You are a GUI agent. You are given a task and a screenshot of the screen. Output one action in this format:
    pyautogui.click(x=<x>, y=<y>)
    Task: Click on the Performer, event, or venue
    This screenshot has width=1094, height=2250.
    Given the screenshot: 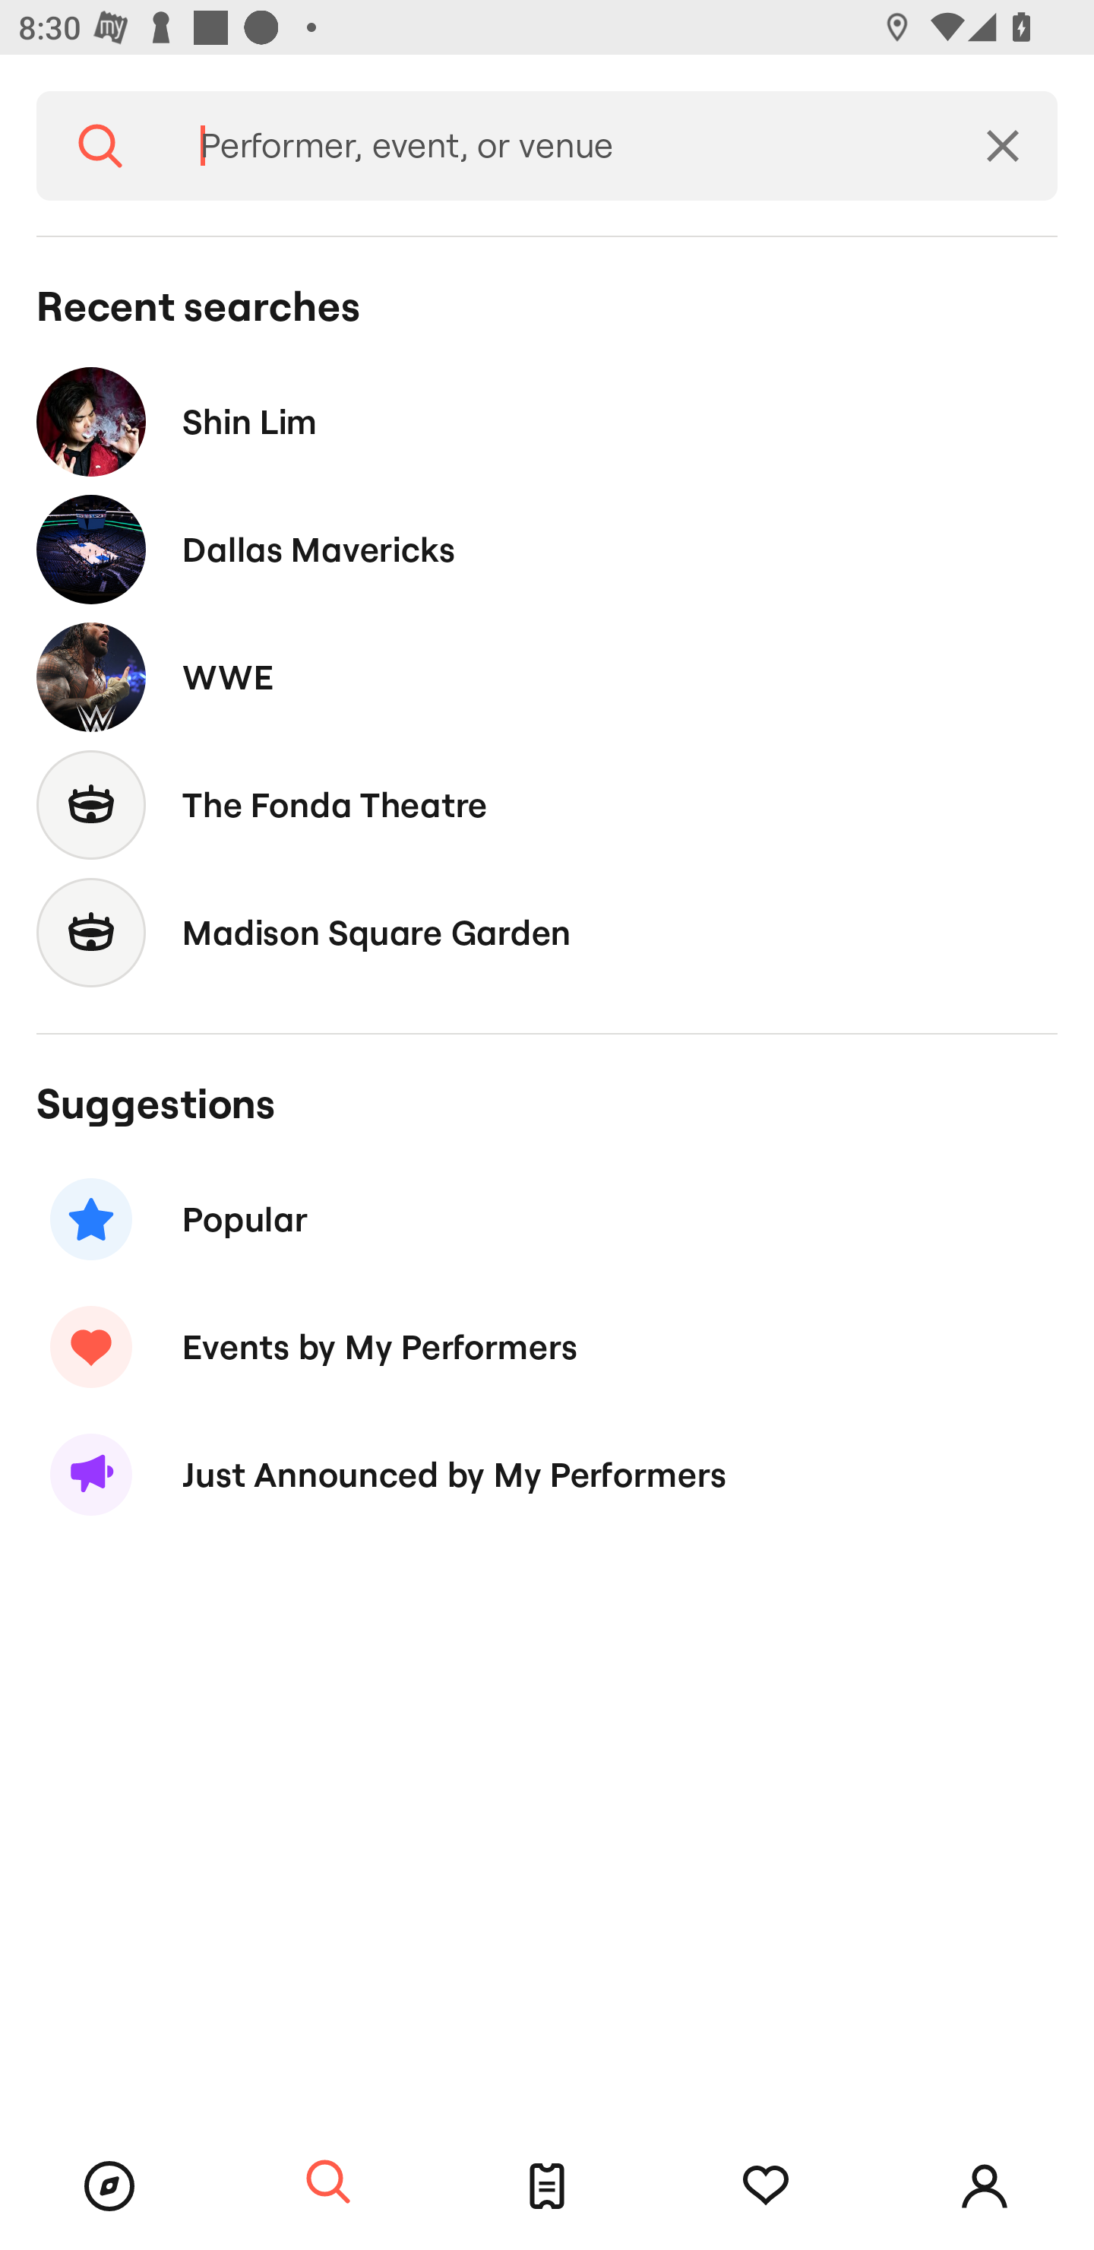 What is the action you would take?
    pyautogui.click(x=556, y=146)
    